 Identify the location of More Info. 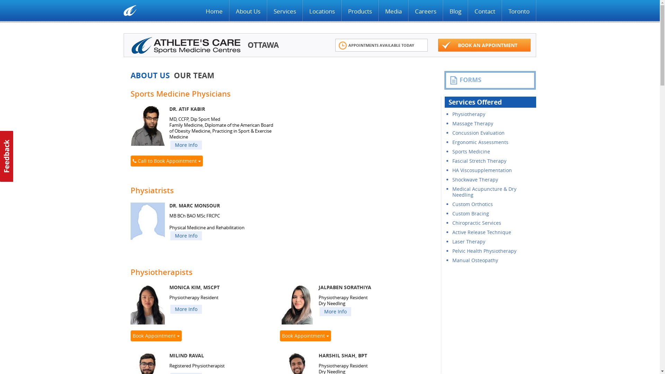
(186, 236).